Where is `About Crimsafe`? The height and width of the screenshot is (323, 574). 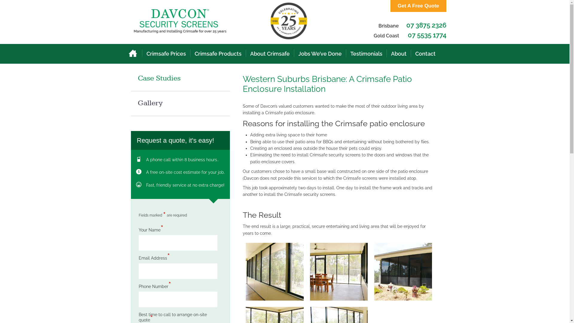 About Crimsafe is located at coordinates (270, 54).